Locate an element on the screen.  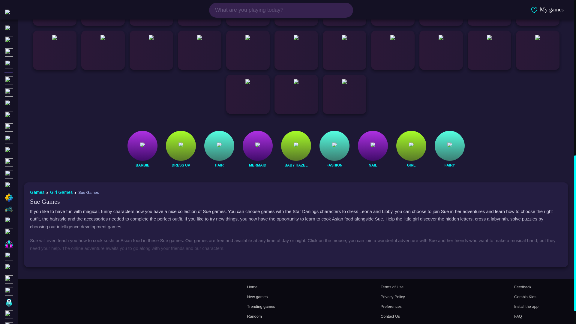
Girl Games is located at coordinates (411, 165).